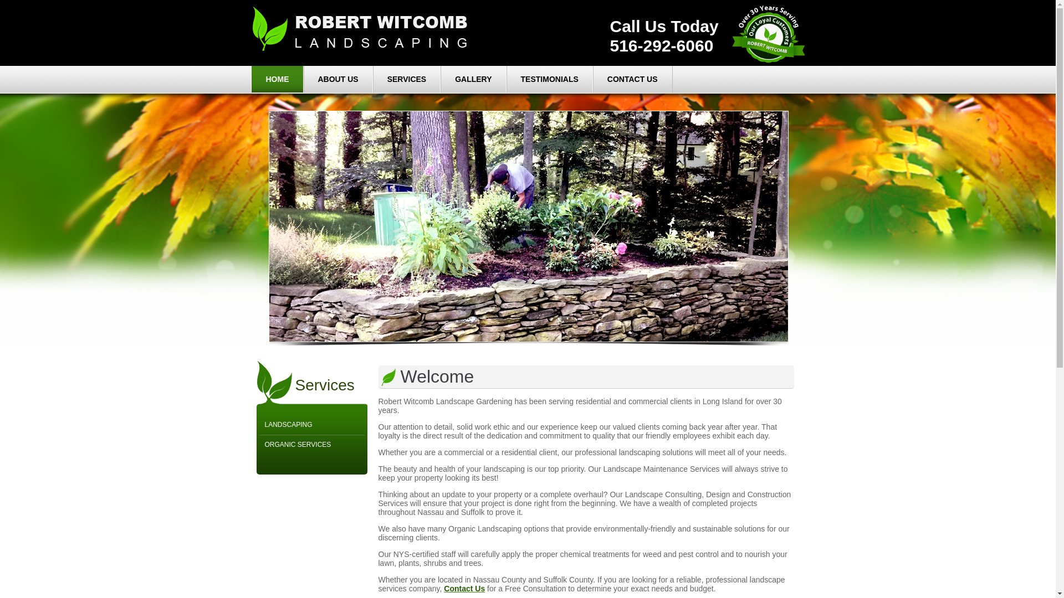 This screenshot has width=1064, height=598. I want to click on Gallery, so click(473, 79).